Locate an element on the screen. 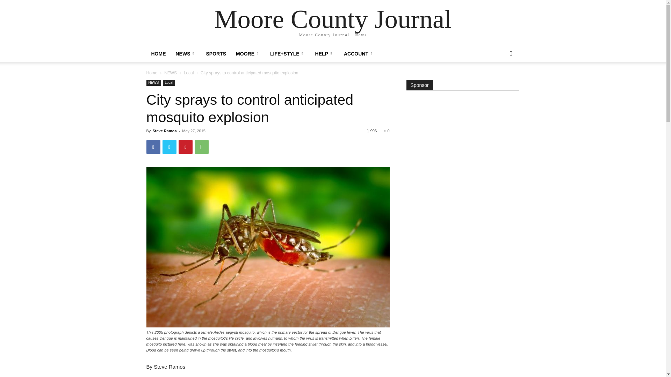 This screenshot has height=377, width=671. Moore County Journal is located at coordinates (333, 19).